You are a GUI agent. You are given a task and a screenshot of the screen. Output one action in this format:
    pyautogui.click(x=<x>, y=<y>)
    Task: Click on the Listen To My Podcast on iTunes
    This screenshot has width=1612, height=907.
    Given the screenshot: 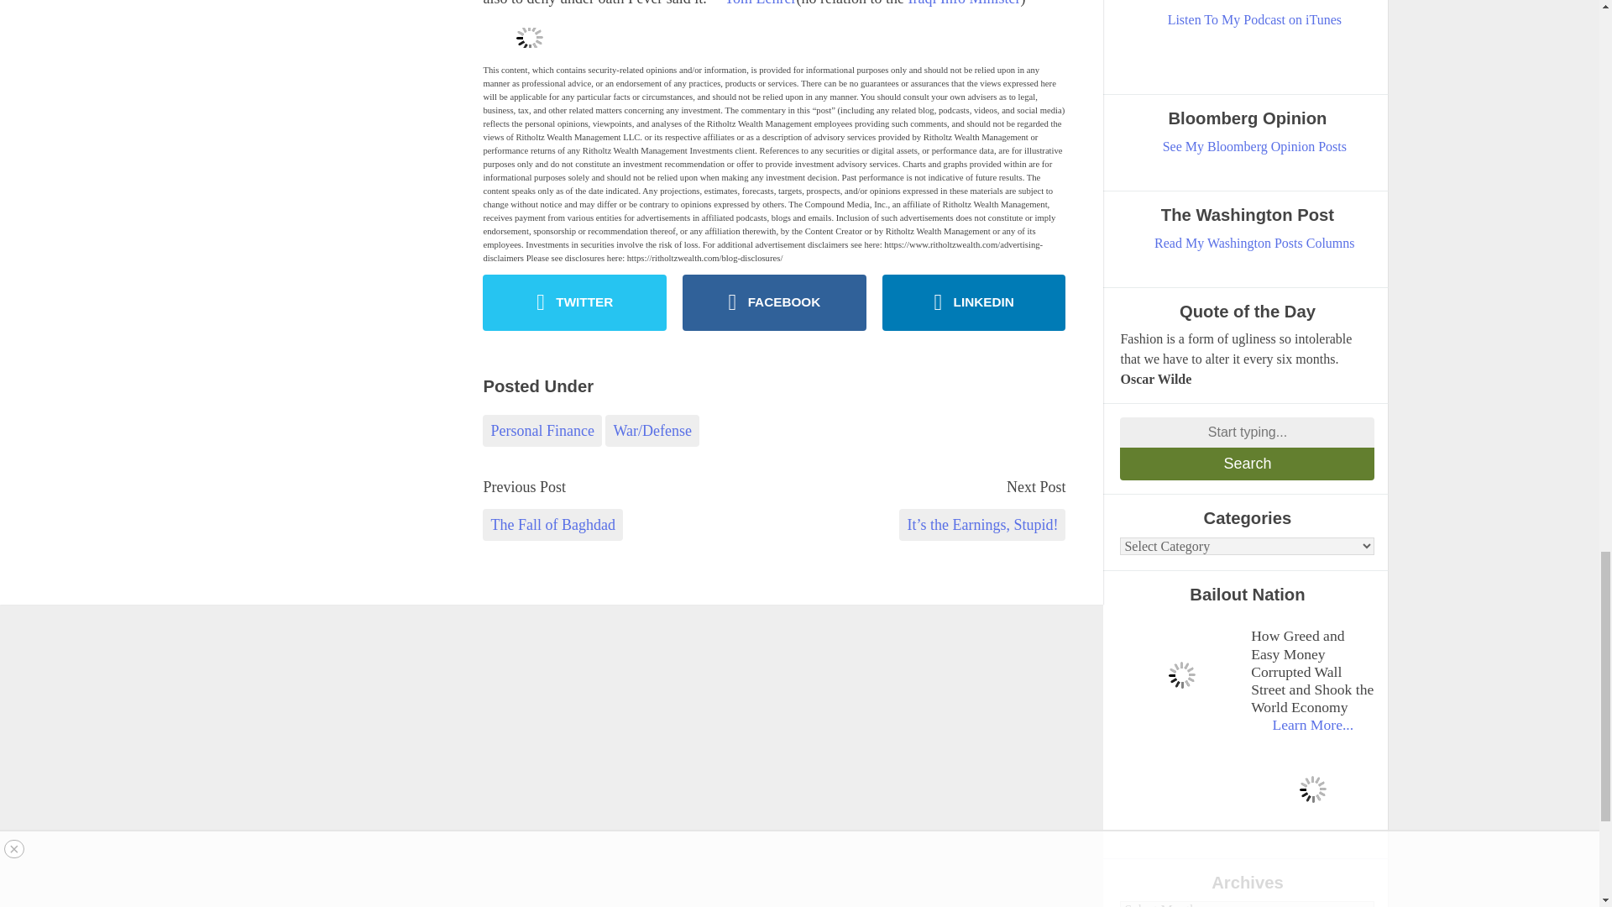 What is the action you would take?
    pyautogui.click(x=1254, y=19)
    